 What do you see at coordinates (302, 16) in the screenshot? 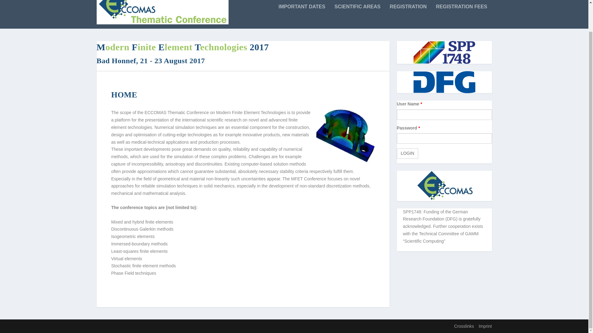
I see `IMPORTANT DATES` at bounding box center [302, 16].